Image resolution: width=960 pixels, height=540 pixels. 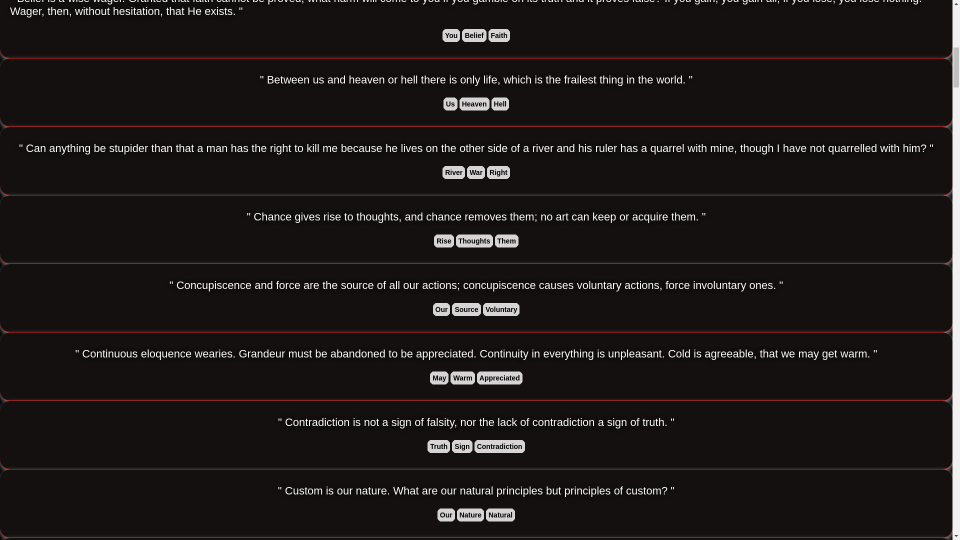 What do you see at coordinates (473, 35) in the screenshot?
I see `Belief` at bounding box center [473, 35].